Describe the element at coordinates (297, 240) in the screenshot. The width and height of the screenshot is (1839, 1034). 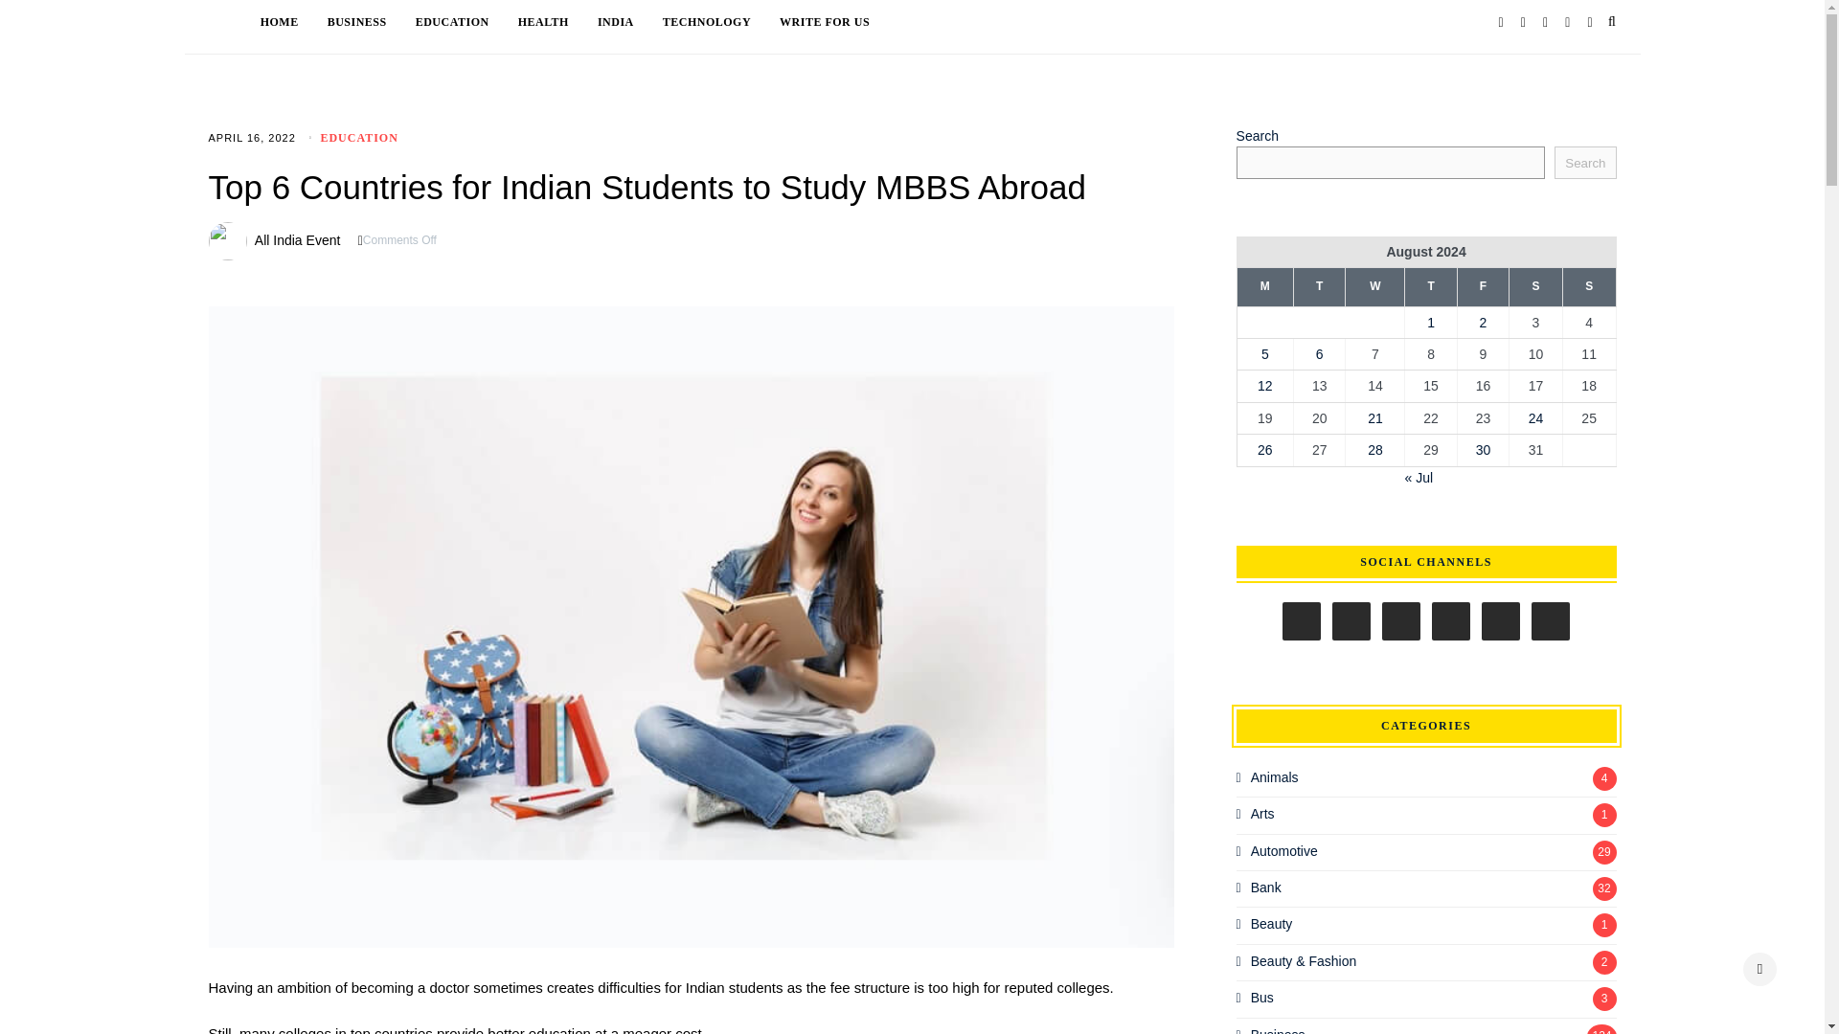
I see `Posts by All India Event` at that location.